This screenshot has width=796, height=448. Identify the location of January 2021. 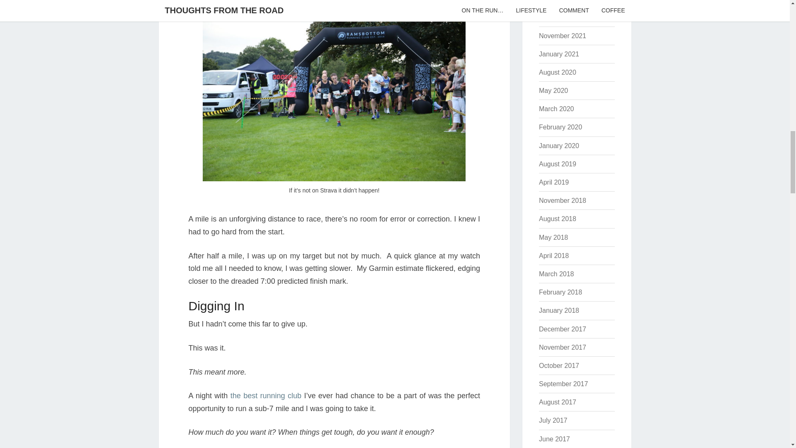
(559, 54).